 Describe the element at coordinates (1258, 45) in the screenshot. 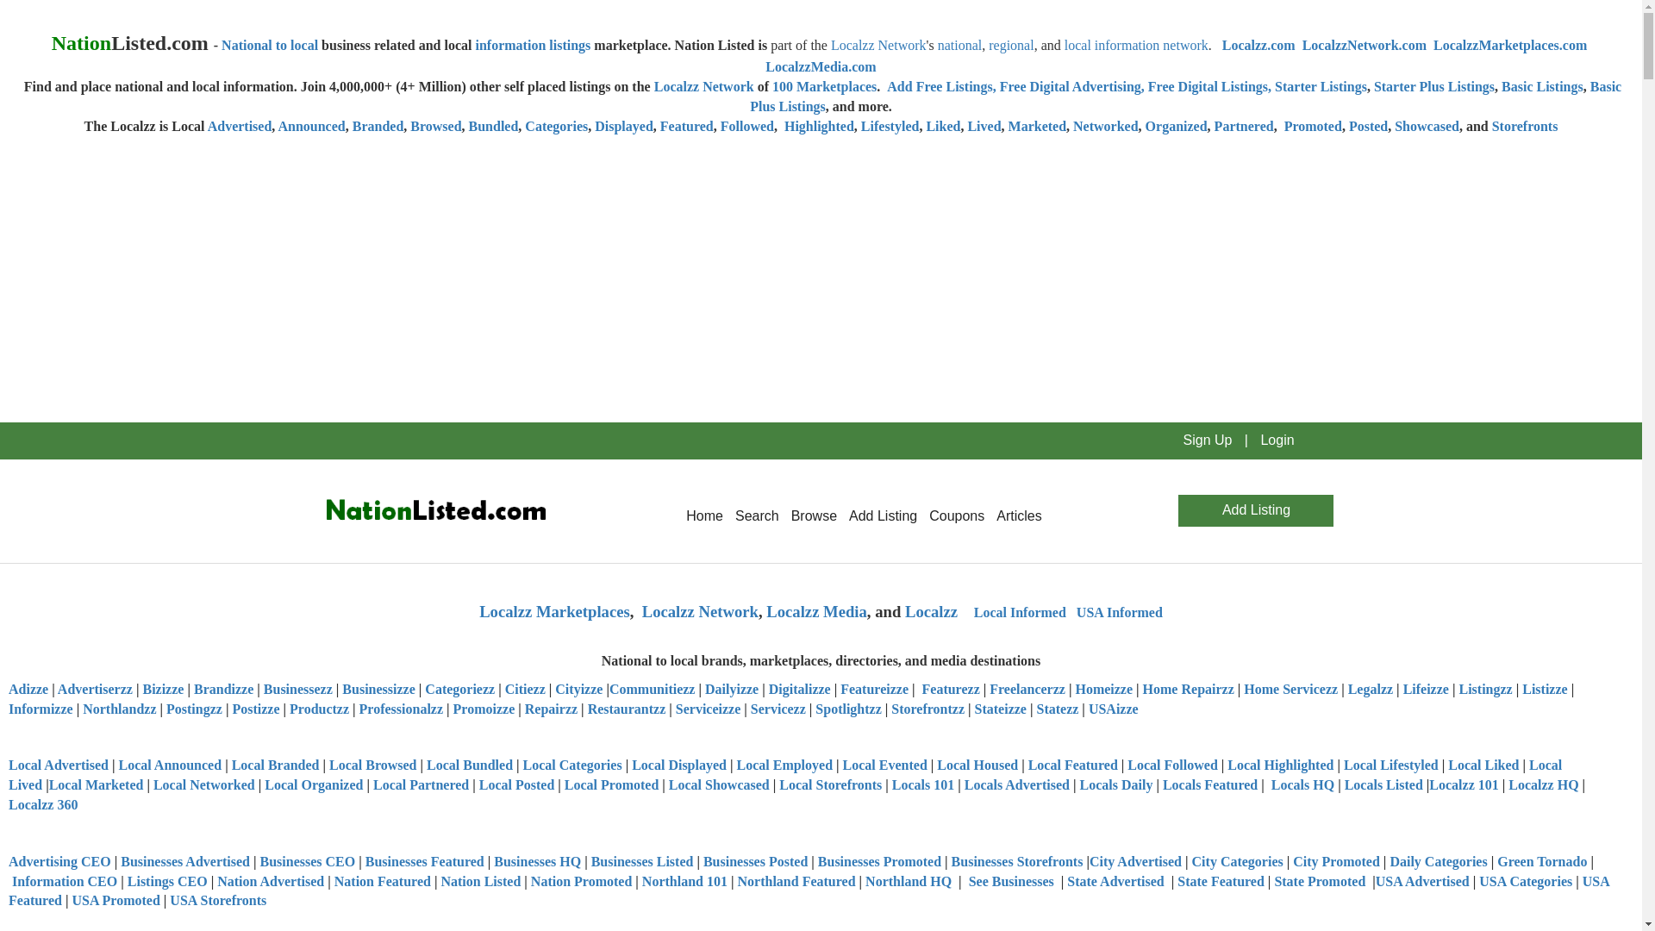

I see `Localzz.com` at that location.